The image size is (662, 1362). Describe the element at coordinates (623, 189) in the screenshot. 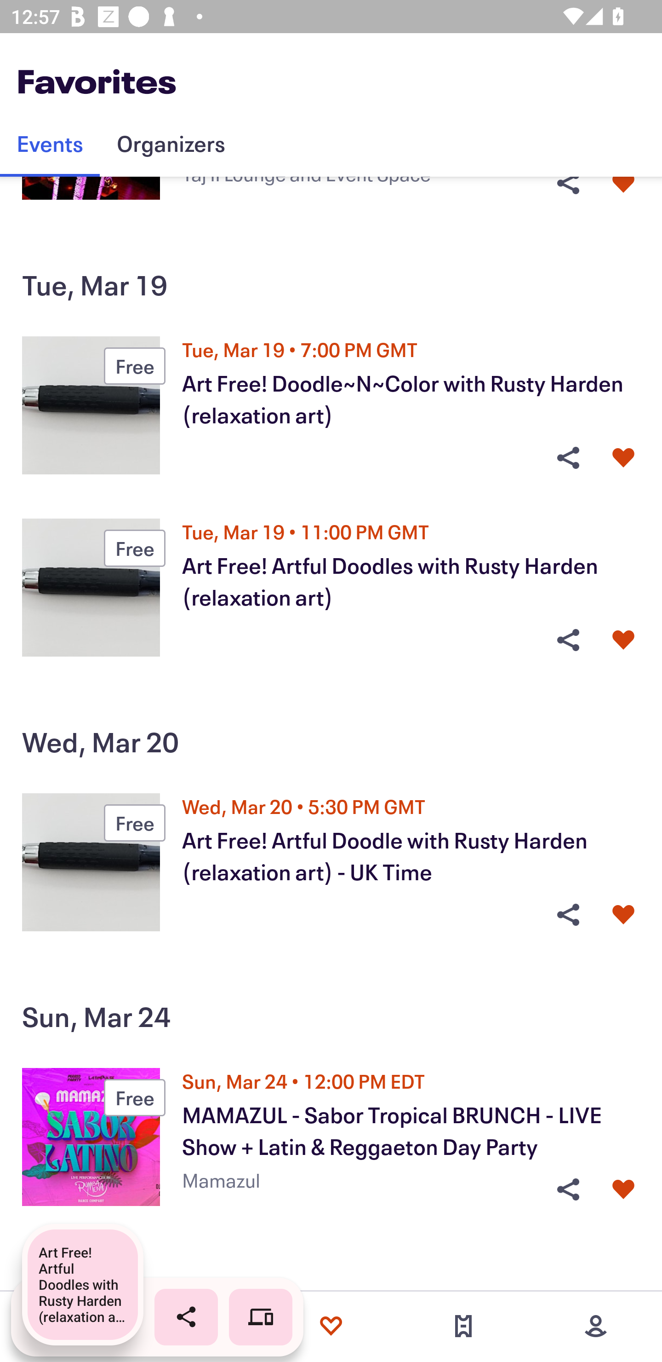

I see `Unlike event` at that location.